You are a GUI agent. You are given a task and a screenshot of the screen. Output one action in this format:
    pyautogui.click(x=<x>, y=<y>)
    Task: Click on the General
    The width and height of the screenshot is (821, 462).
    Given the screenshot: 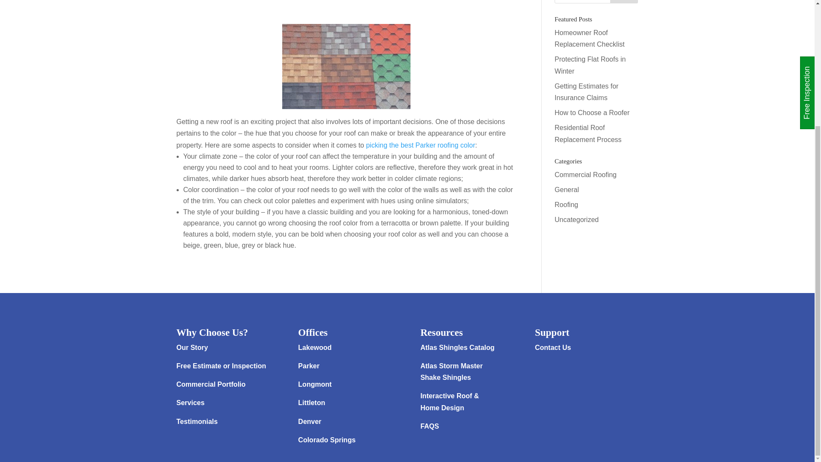 What is the action you would take?
    pyautogui.click(x=567, y=190)
    